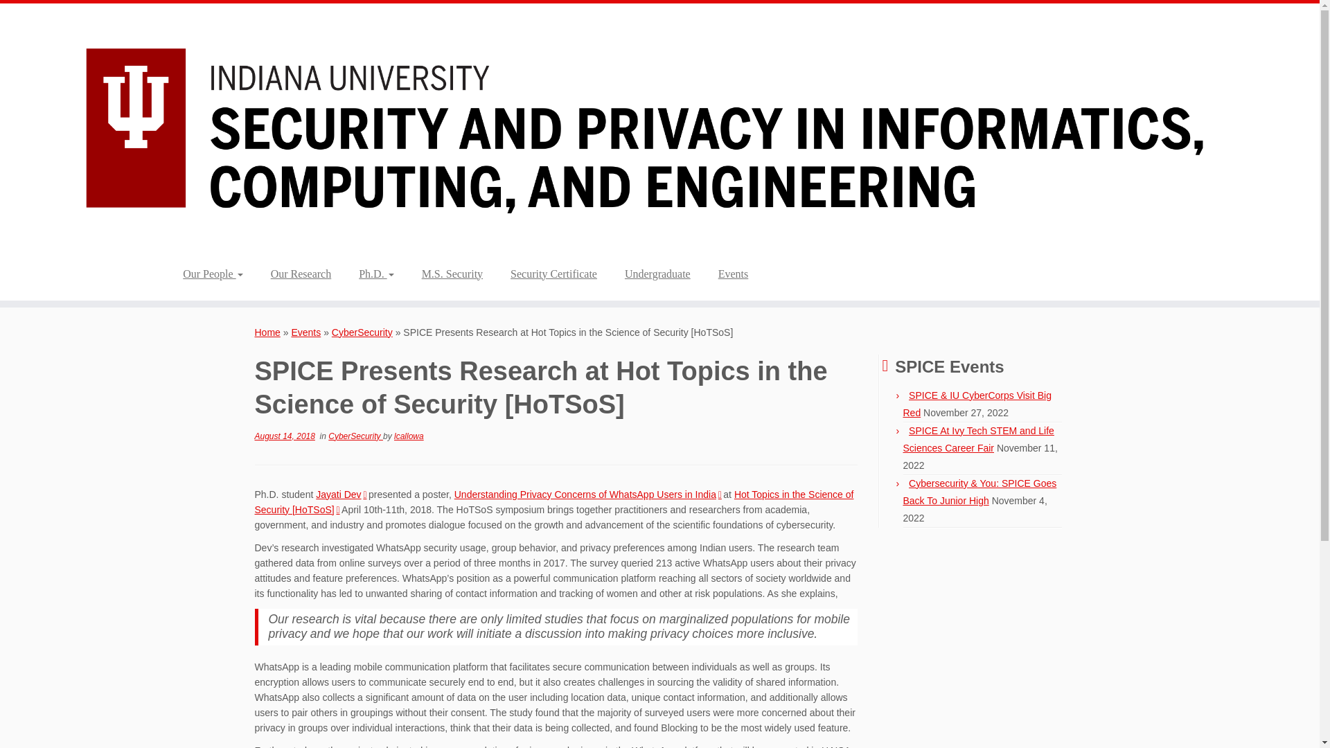 The height and width of the screenshot is (748, 1330). What do you see at coordinates (305, 332) in the screenshot?
I see `Events` at bounding box center [305, 332].